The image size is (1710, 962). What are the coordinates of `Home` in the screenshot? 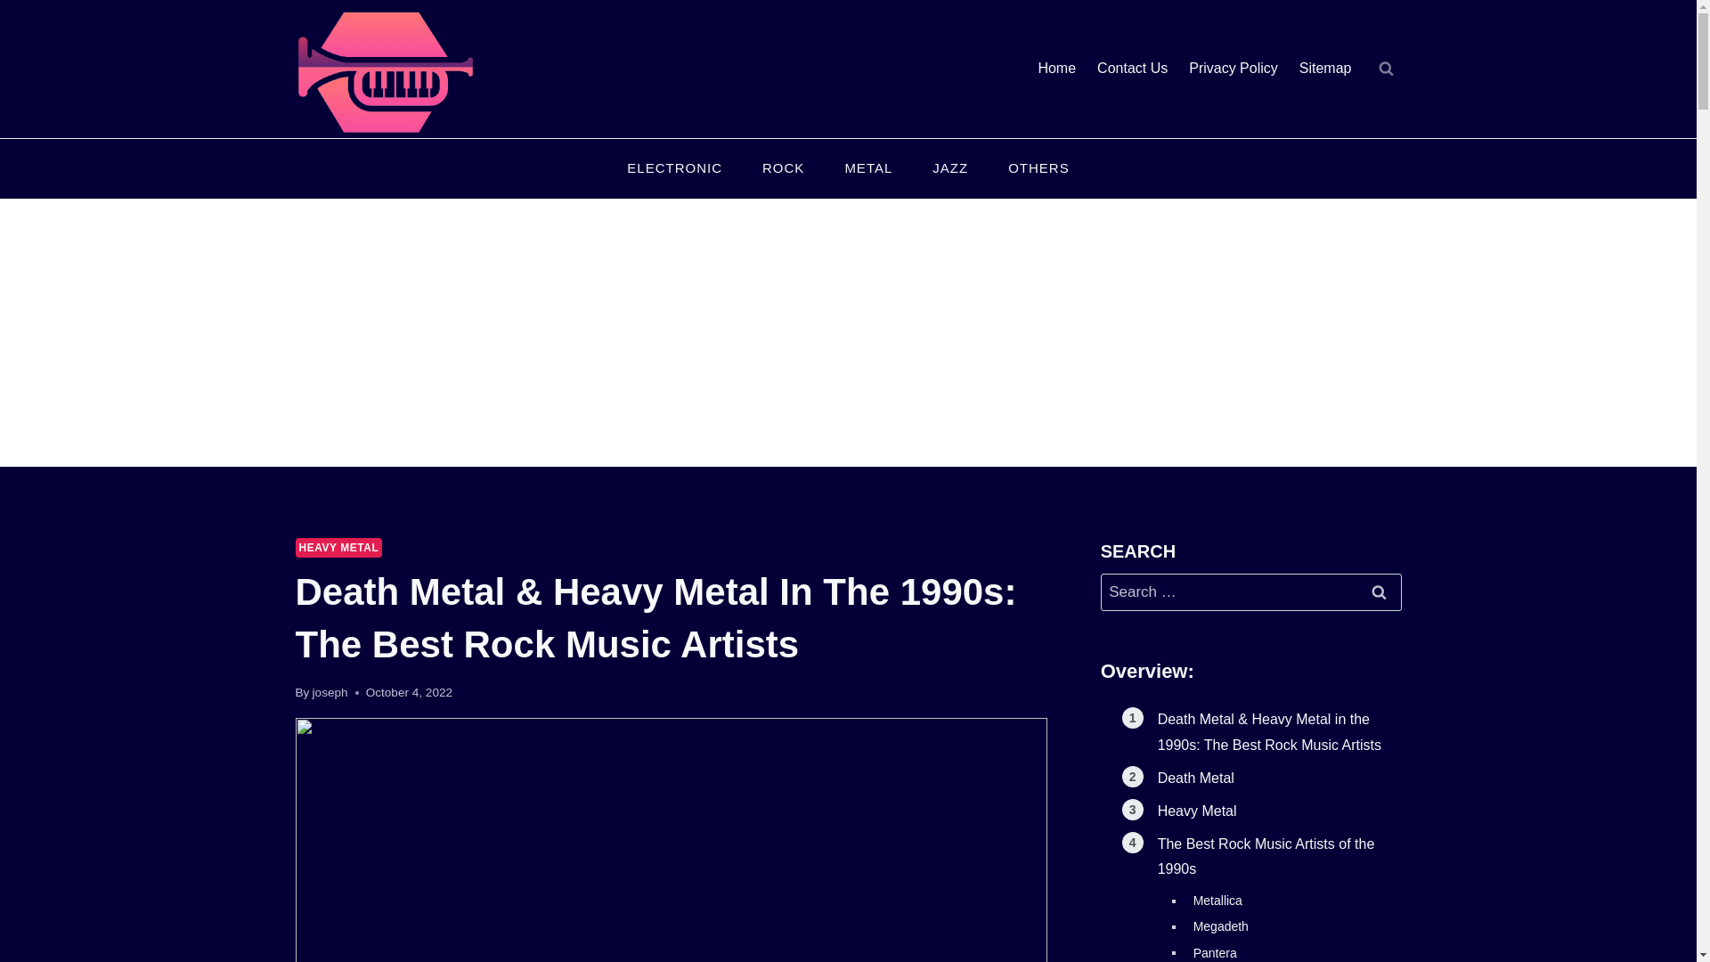 It's located at (1056, 69).